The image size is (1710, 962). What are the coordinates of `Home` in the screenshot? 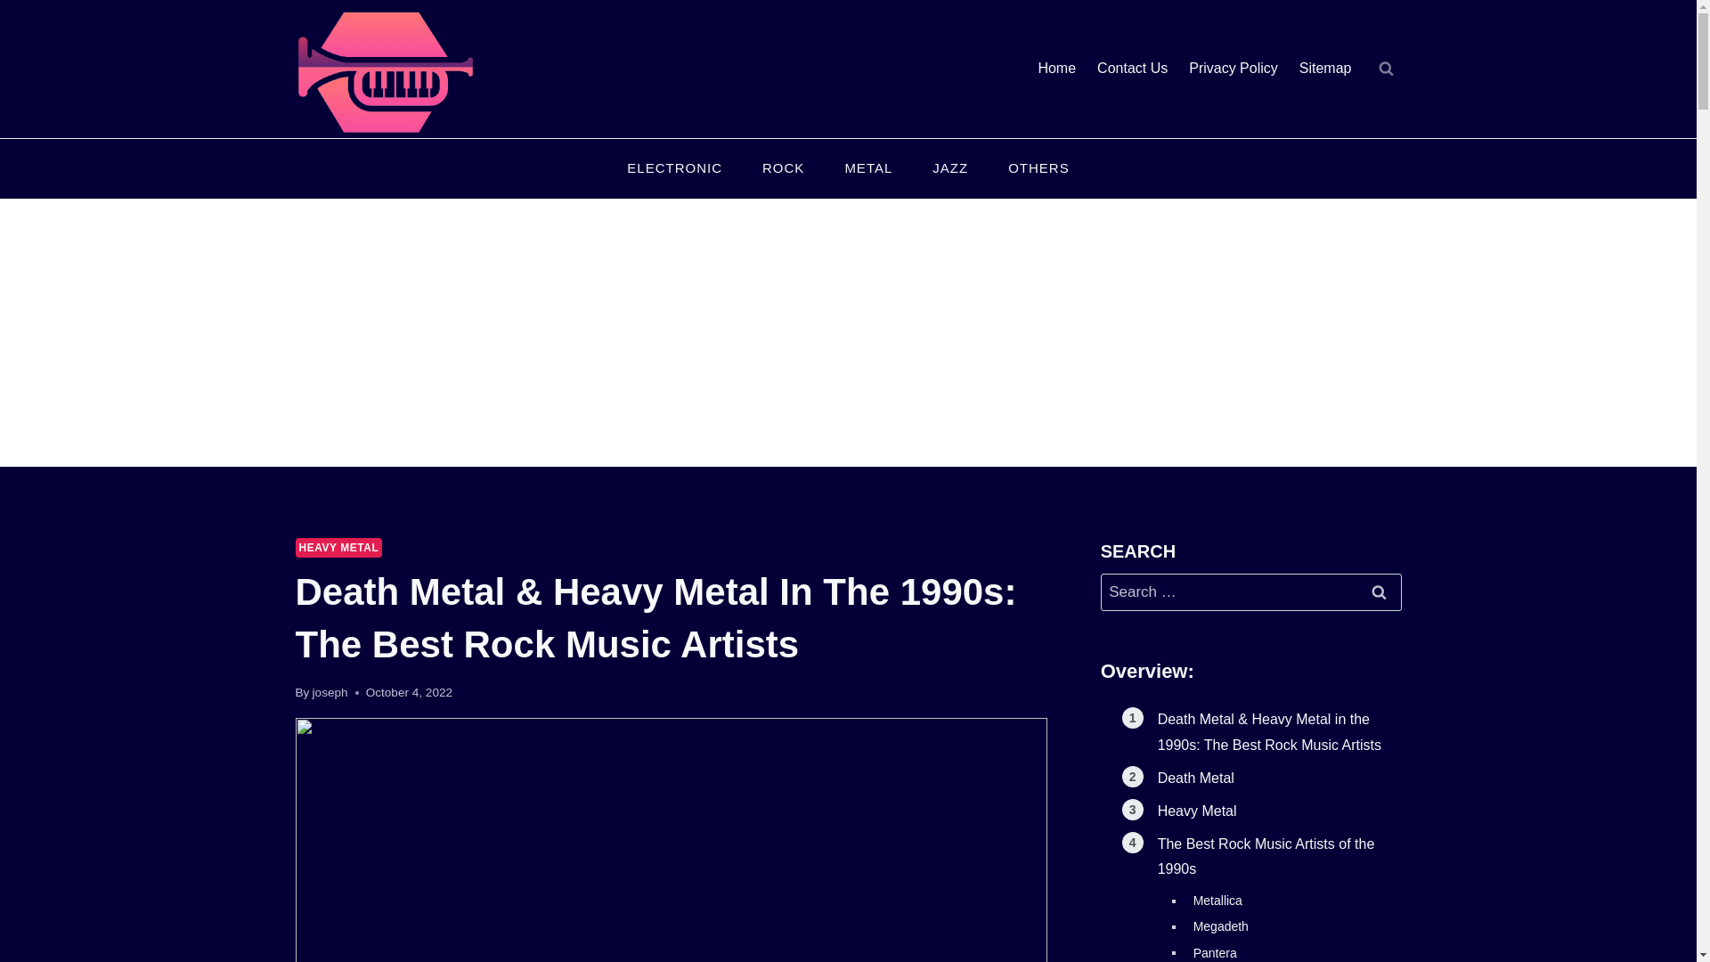 It's located at (1056, 69).